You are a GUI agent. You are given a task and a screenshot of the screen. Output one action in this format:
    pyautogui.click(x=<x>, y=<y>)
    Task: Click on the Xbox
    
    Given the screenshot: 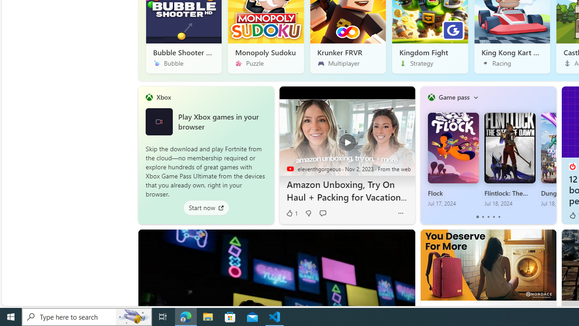 What is the action you would take?
    pyautogui.click(x=163, y=97)
    